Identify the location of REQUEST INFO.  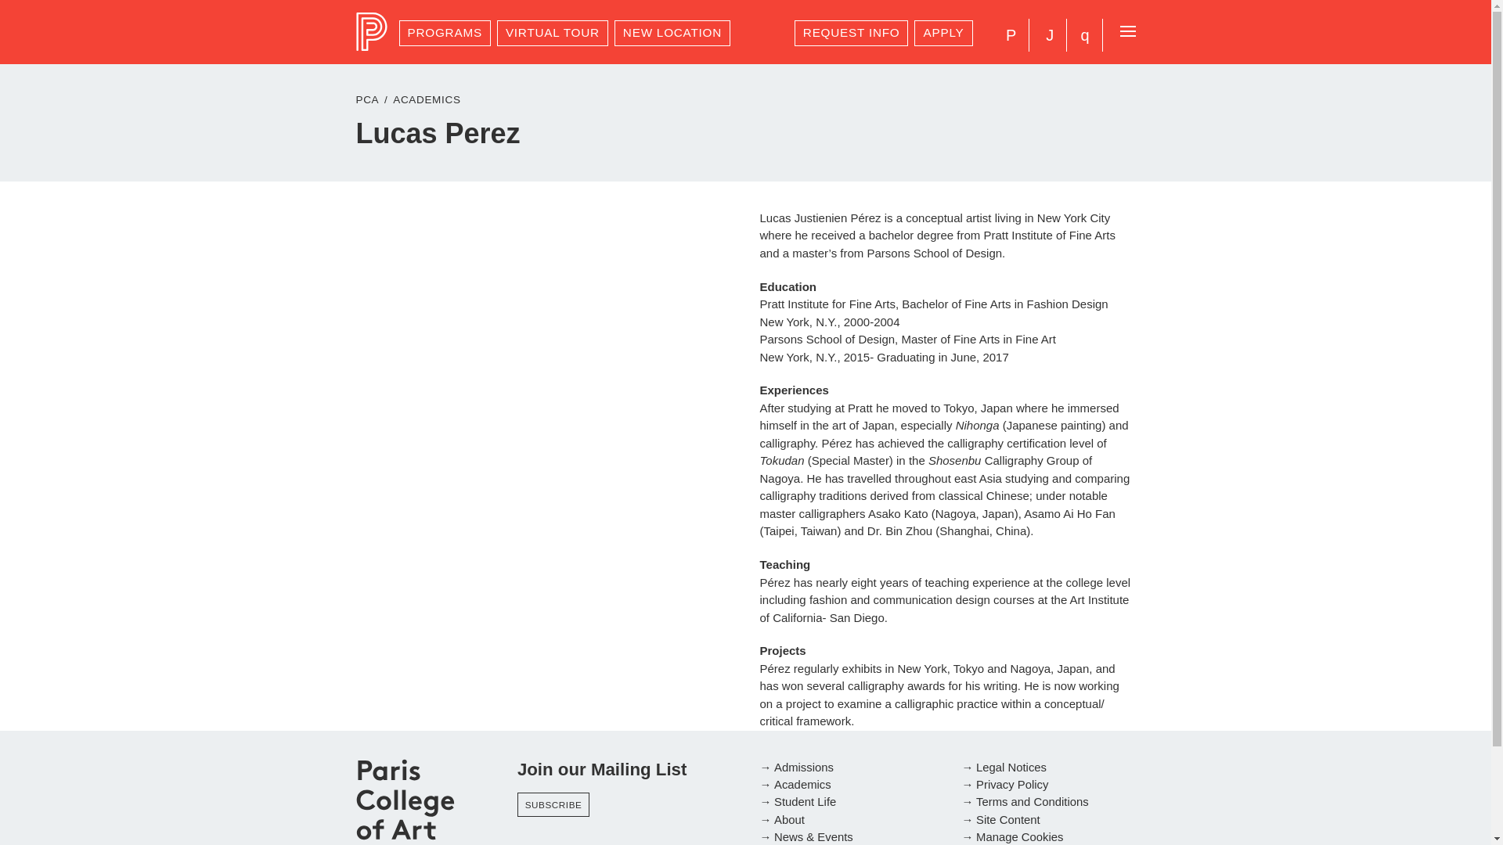
(852, 33).